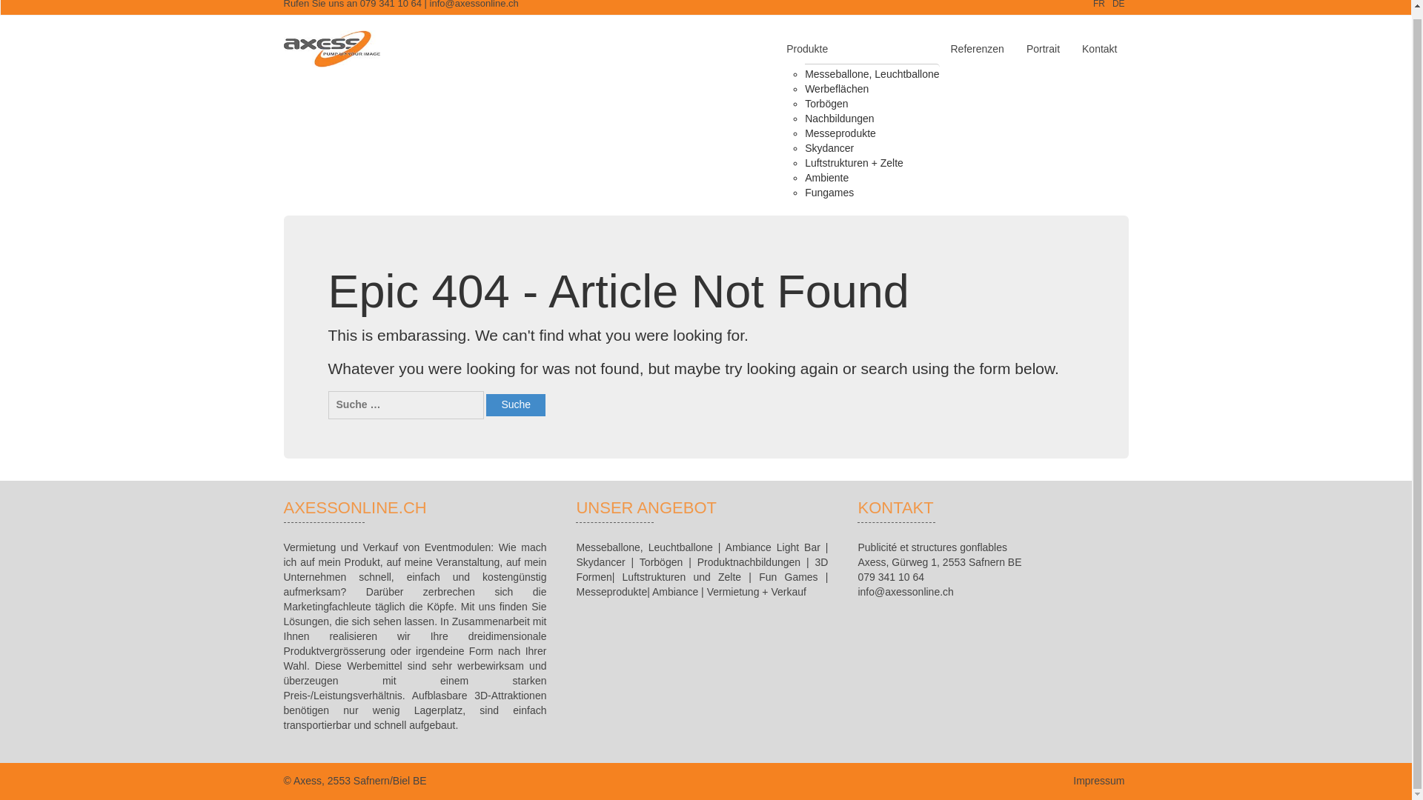  I want to click on Kontakt, so click(1100, 49).